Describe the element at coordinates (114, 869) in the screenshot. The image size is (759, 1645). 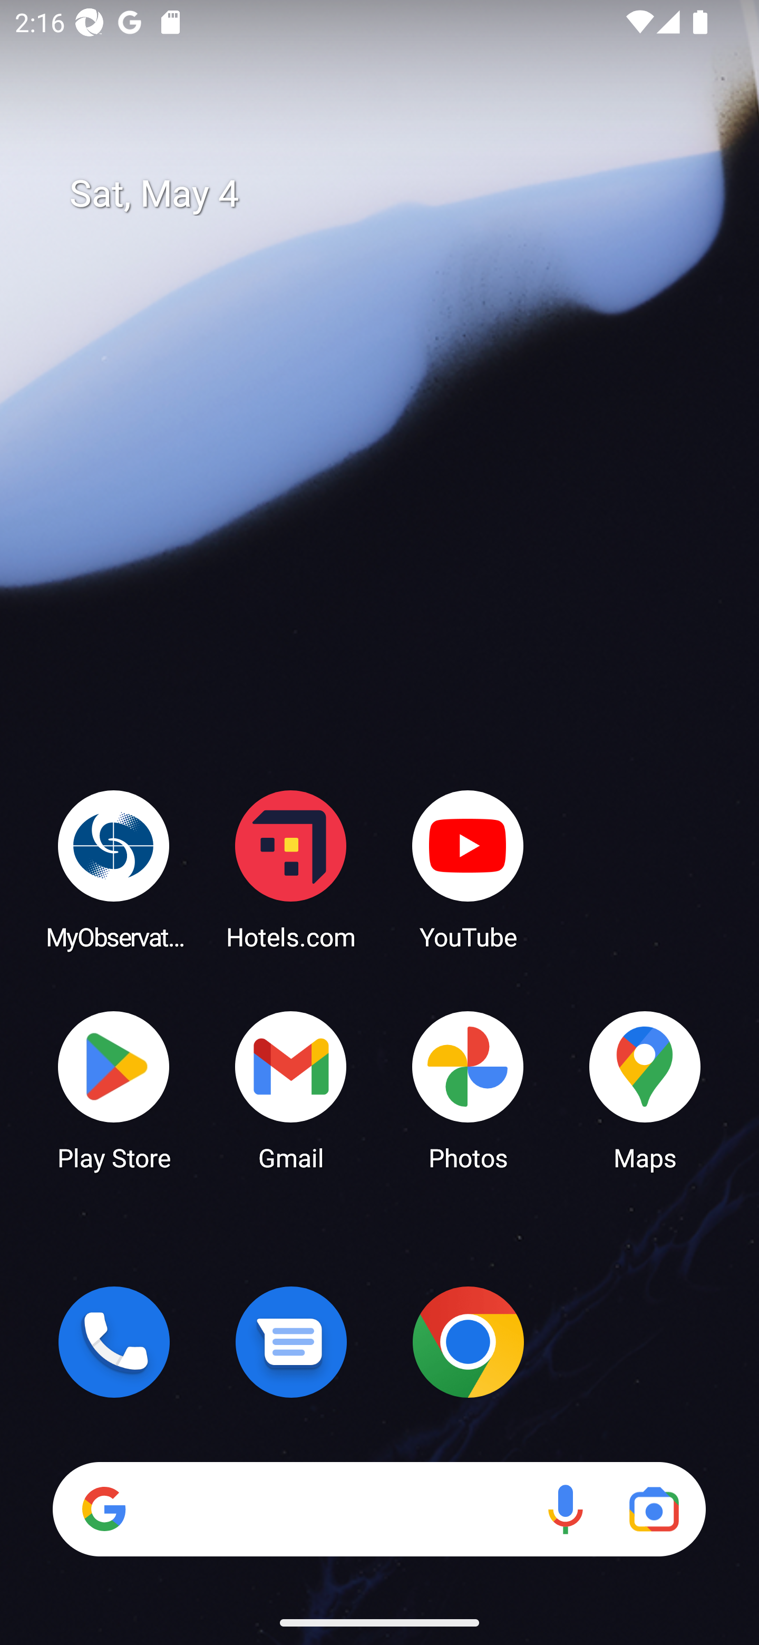
I see `MyObservatory` at that location.